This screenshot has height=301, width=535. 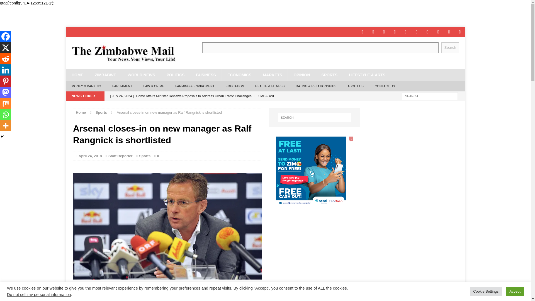 What do you see at coordinates (77, 75) in the screenshot?
I see `HOME` at bounding box center [77, 75].